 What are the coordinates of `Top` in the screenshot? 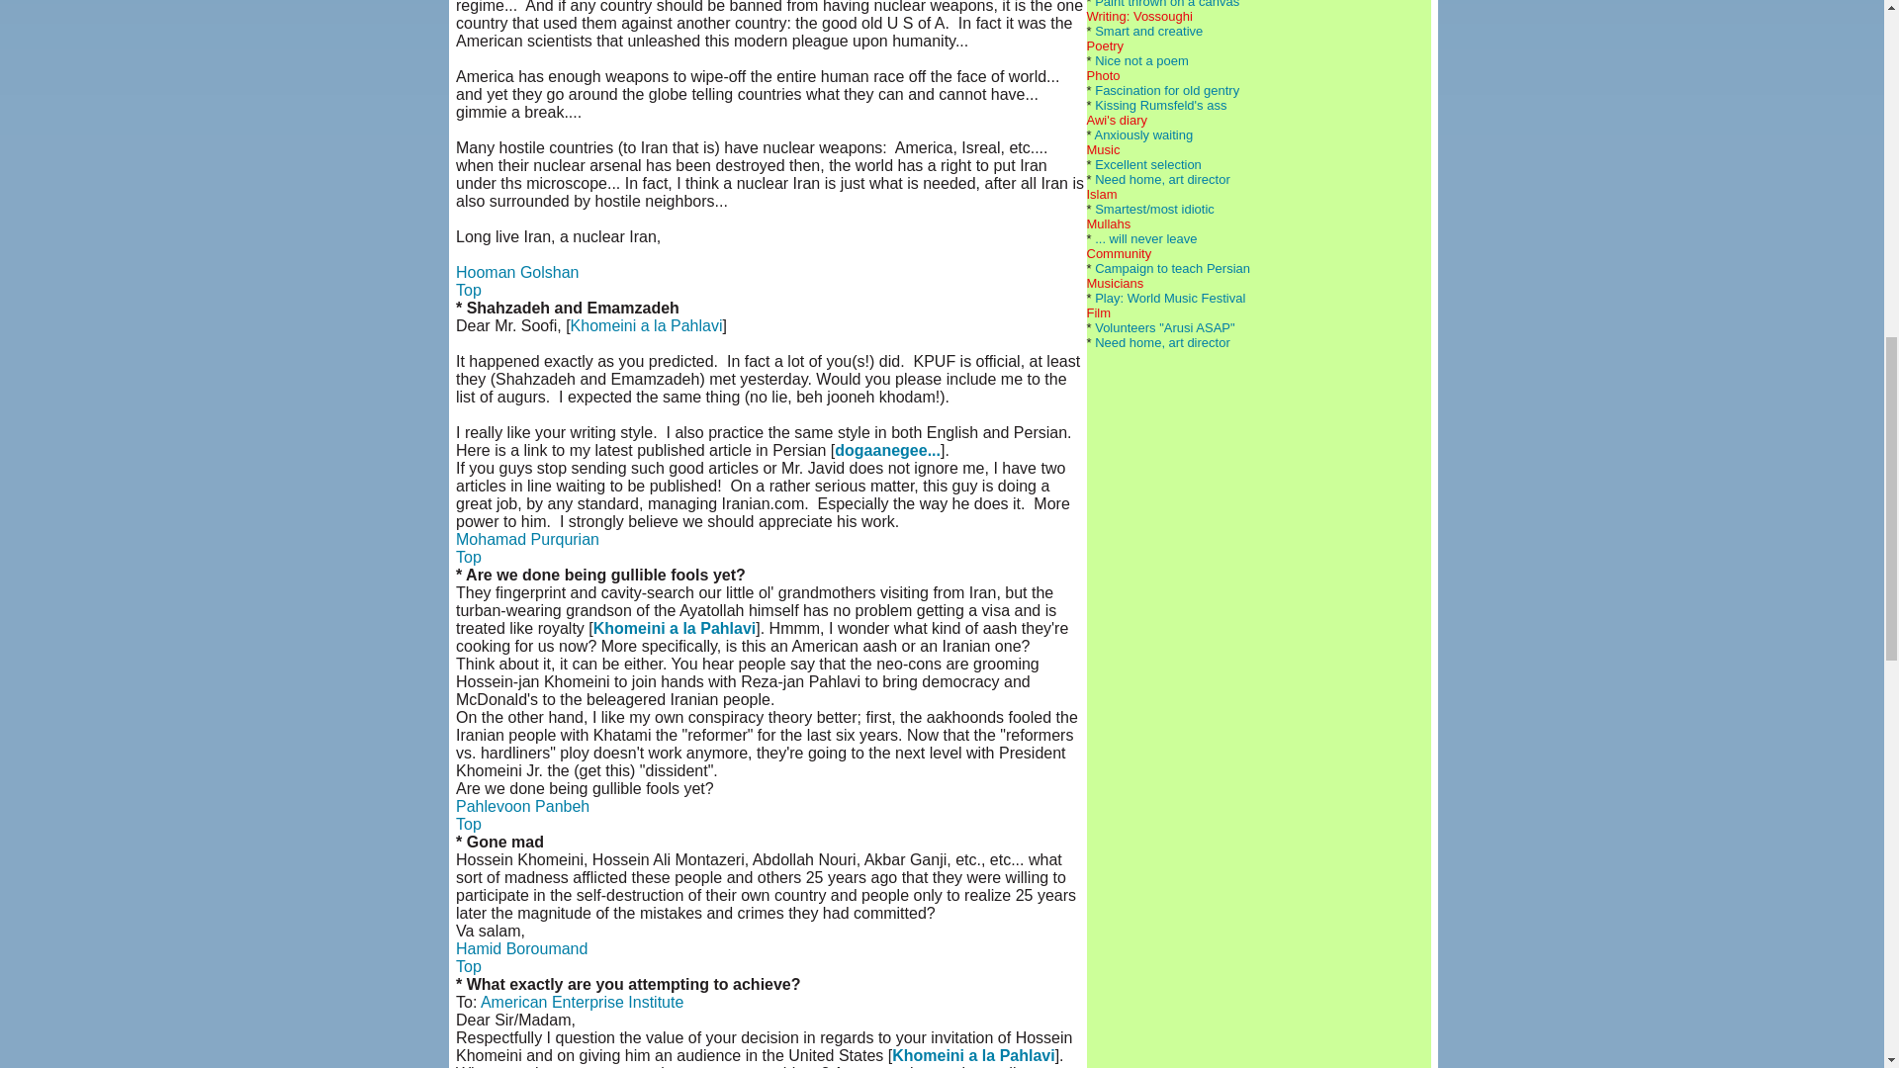 It's located at (469, 291).